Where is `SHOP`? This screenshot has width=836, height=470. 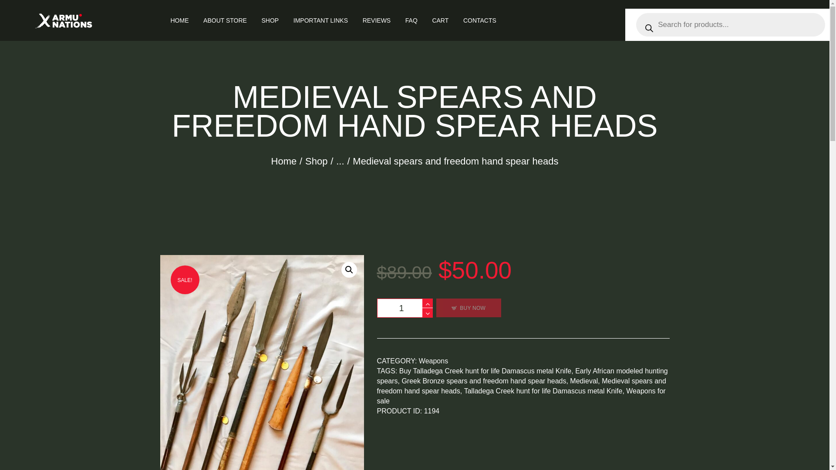 SHOP is located at coordinates (270, 20).